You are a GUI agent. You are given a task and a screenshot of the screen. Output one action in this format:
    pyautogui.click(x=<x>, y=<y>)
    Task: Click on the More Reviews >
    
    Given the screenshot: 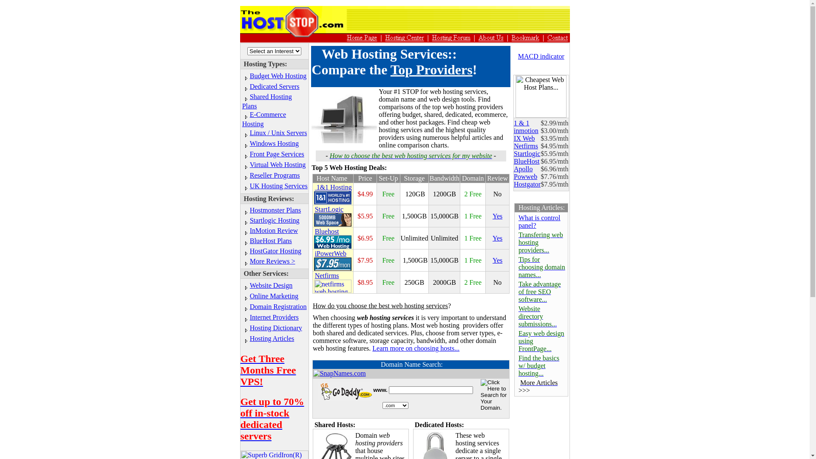 What is the action you would take?
    pyautogui.click(x=273, y=261)
    